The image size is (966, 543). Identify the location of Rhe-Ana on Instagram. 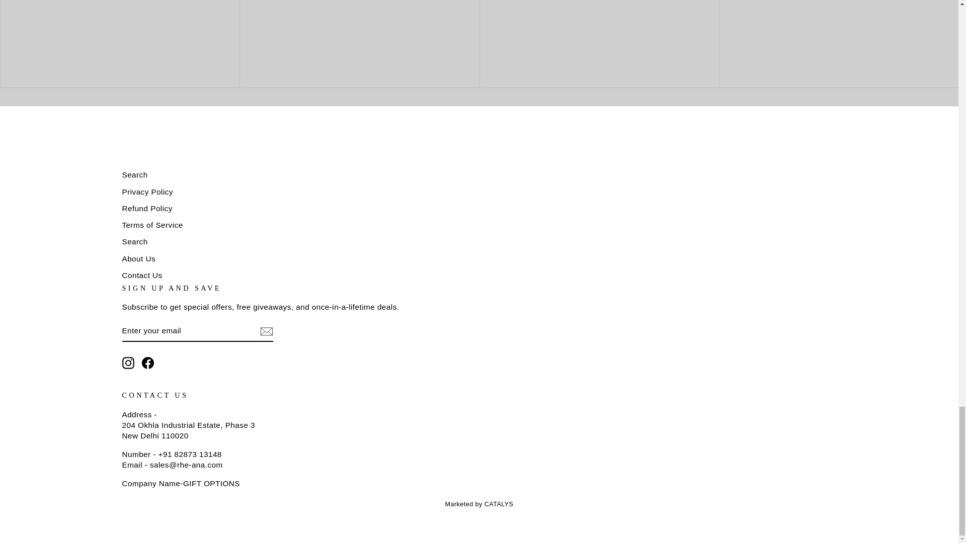
(128, 363).